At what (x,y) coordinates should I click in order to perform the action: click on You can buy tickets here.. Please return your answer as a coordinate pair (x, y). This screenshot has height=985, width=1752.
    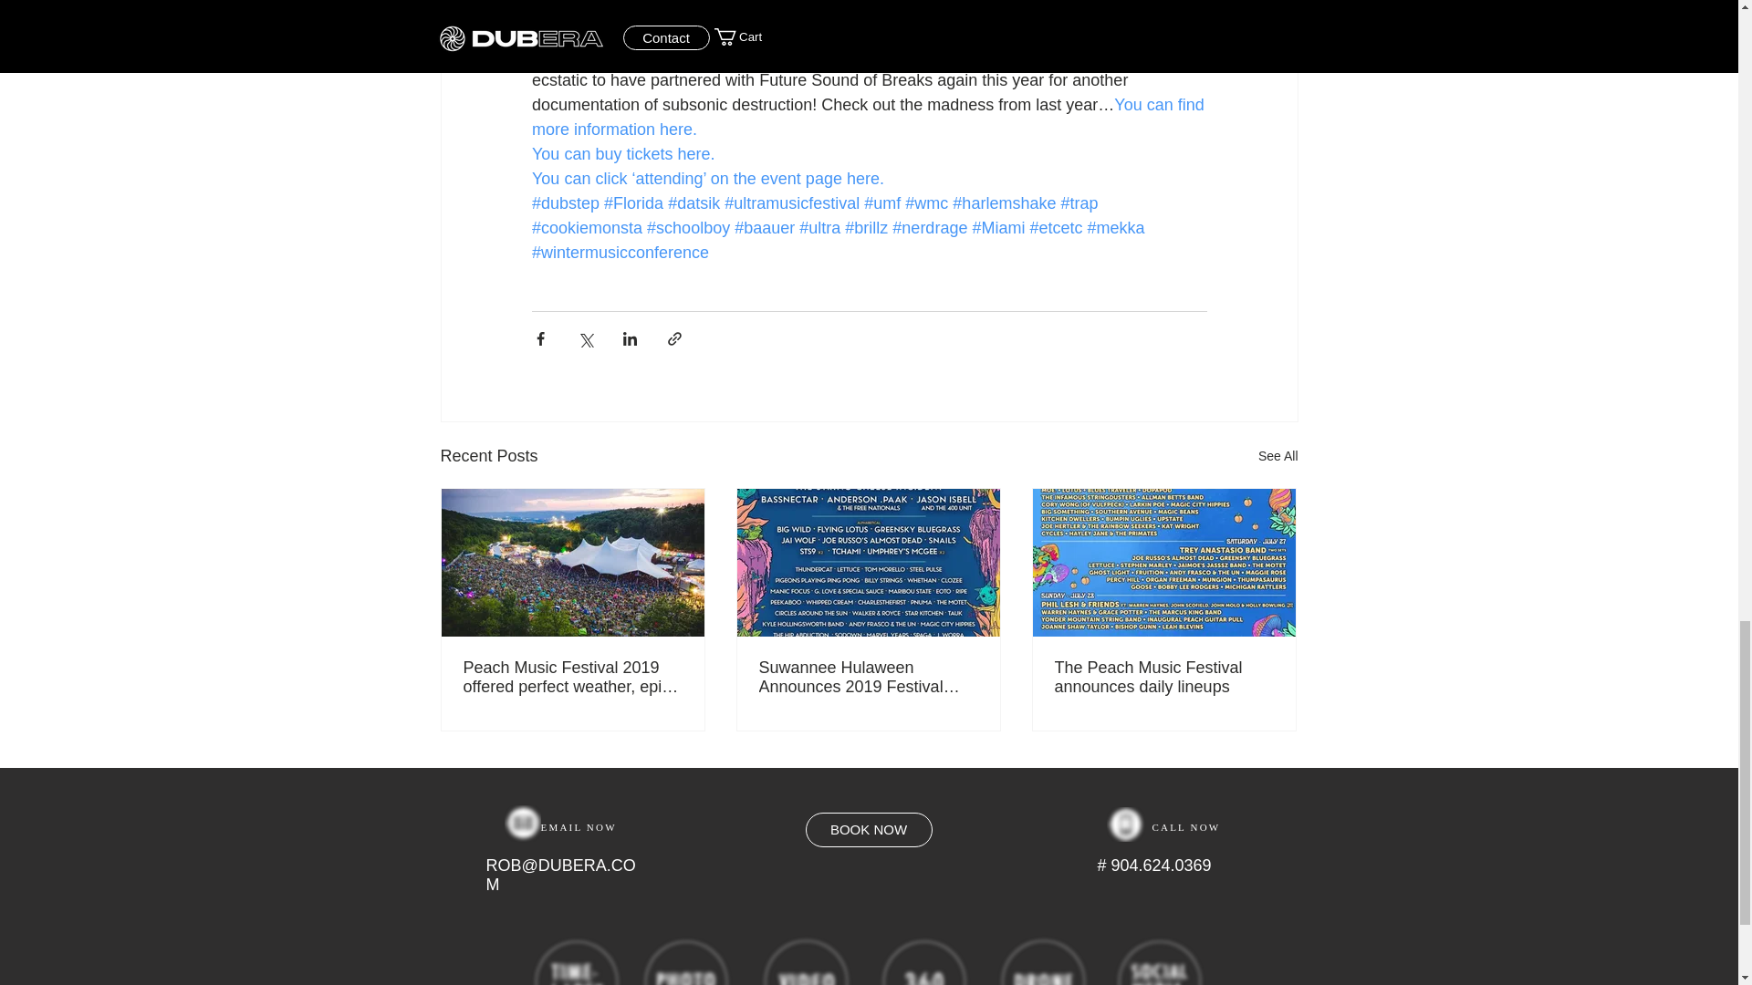
    Looking at the image, I should click on (621, 153).